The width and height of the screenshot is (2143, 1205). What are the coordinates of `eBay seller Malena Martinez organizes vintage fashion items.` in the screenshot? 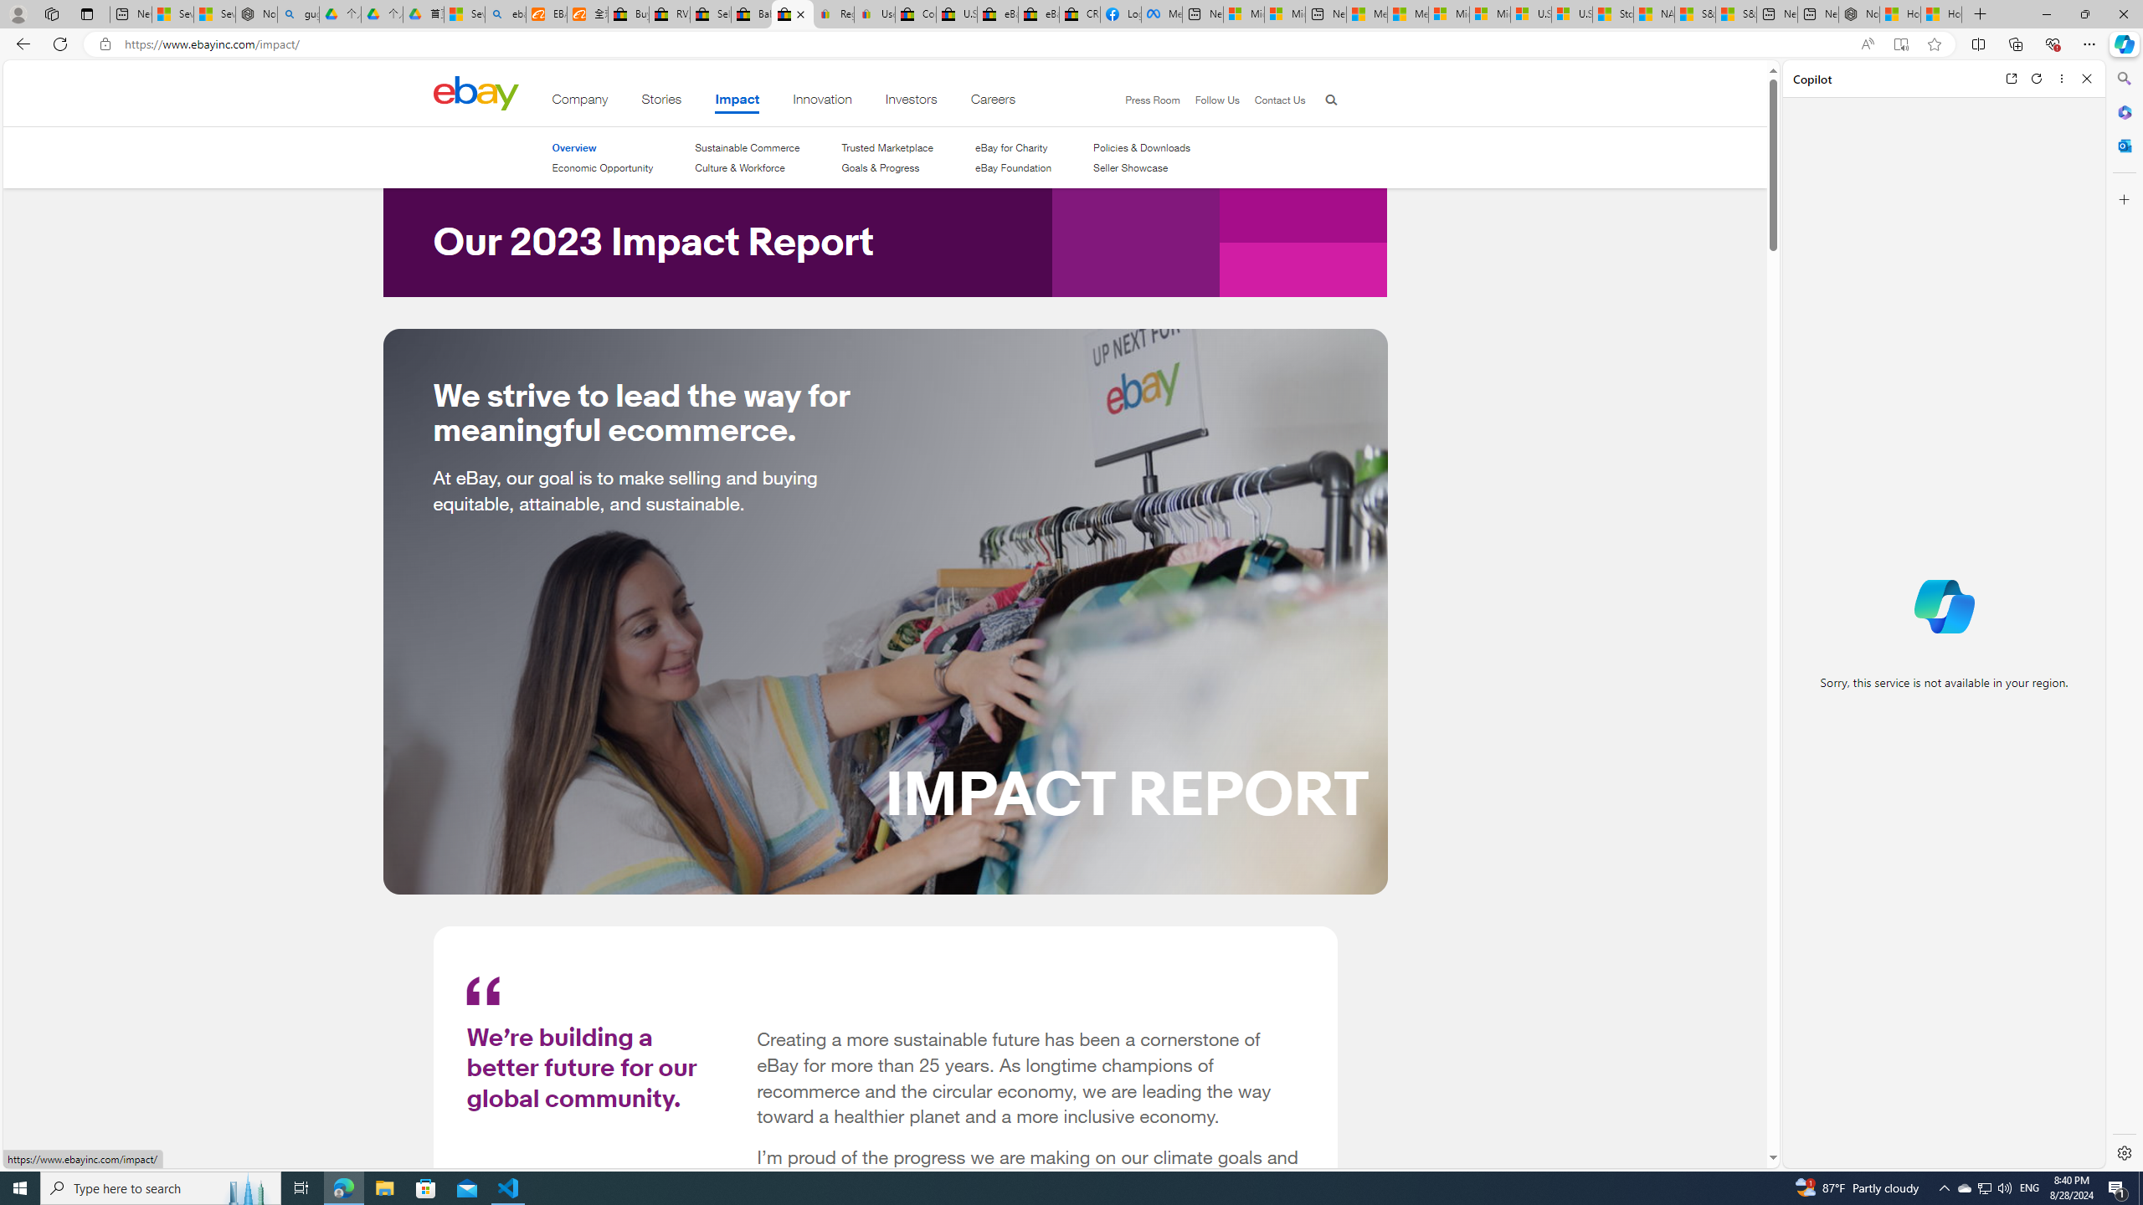 It's located at (886, 611).